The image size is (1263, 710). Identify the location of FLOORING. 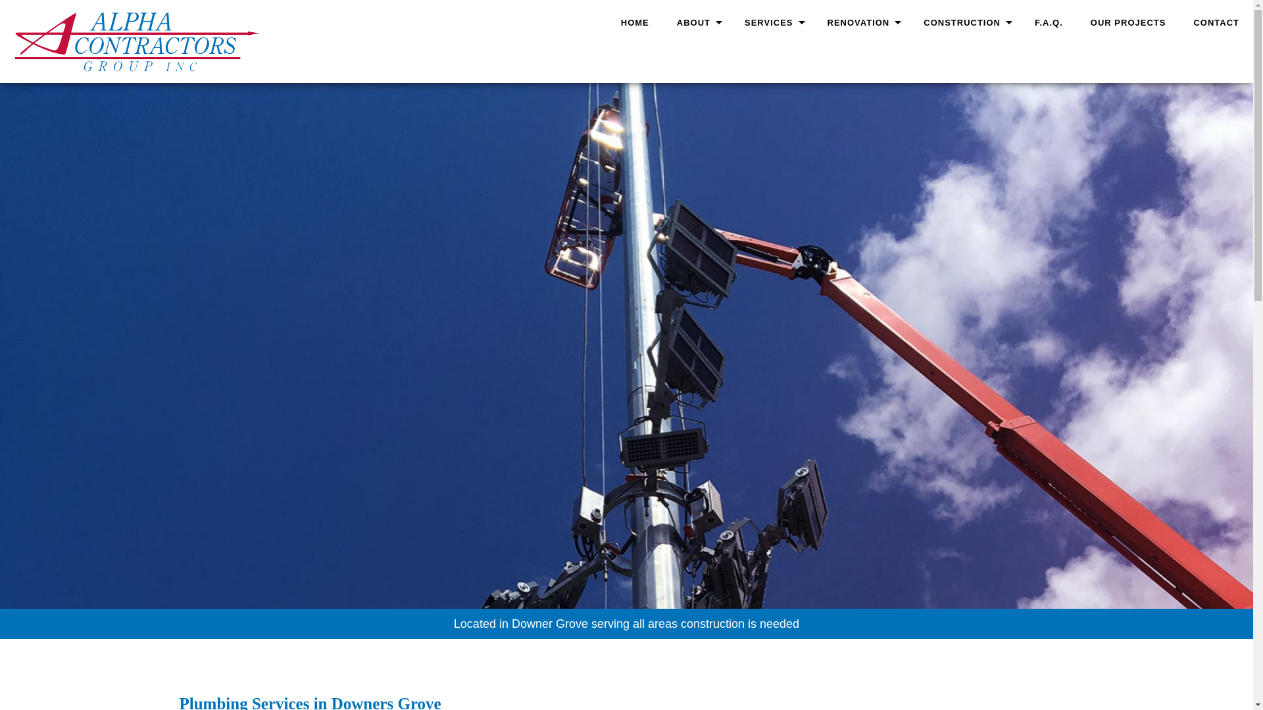
(772, 381).